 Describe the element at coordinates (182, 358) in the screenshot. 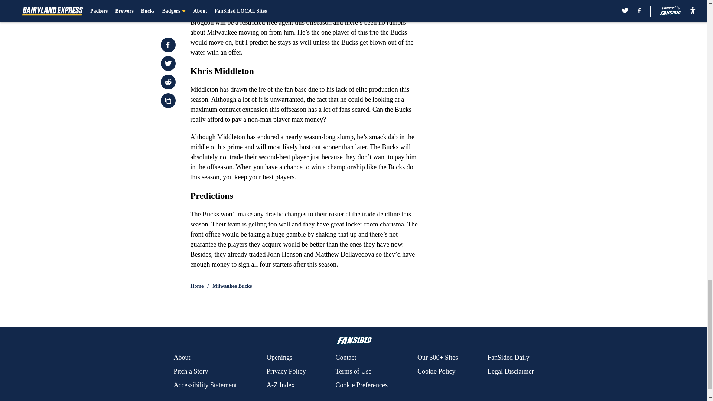

I see `About` at that location.